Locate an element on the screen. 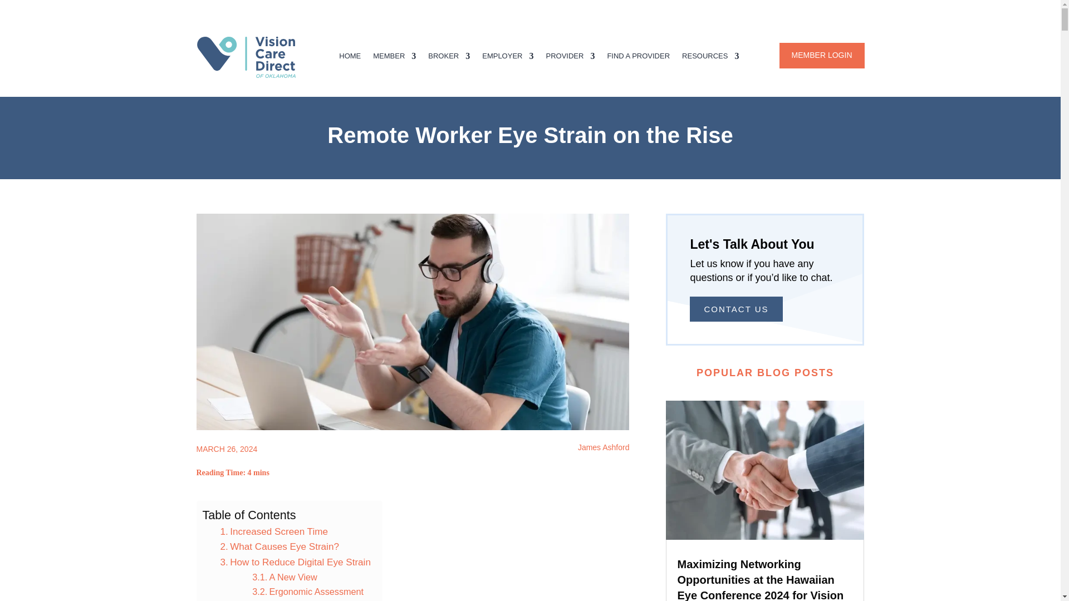 Image resolution: width=1069 pixels, height=601 pixels. BROKER is located at coordinates (449, 58).